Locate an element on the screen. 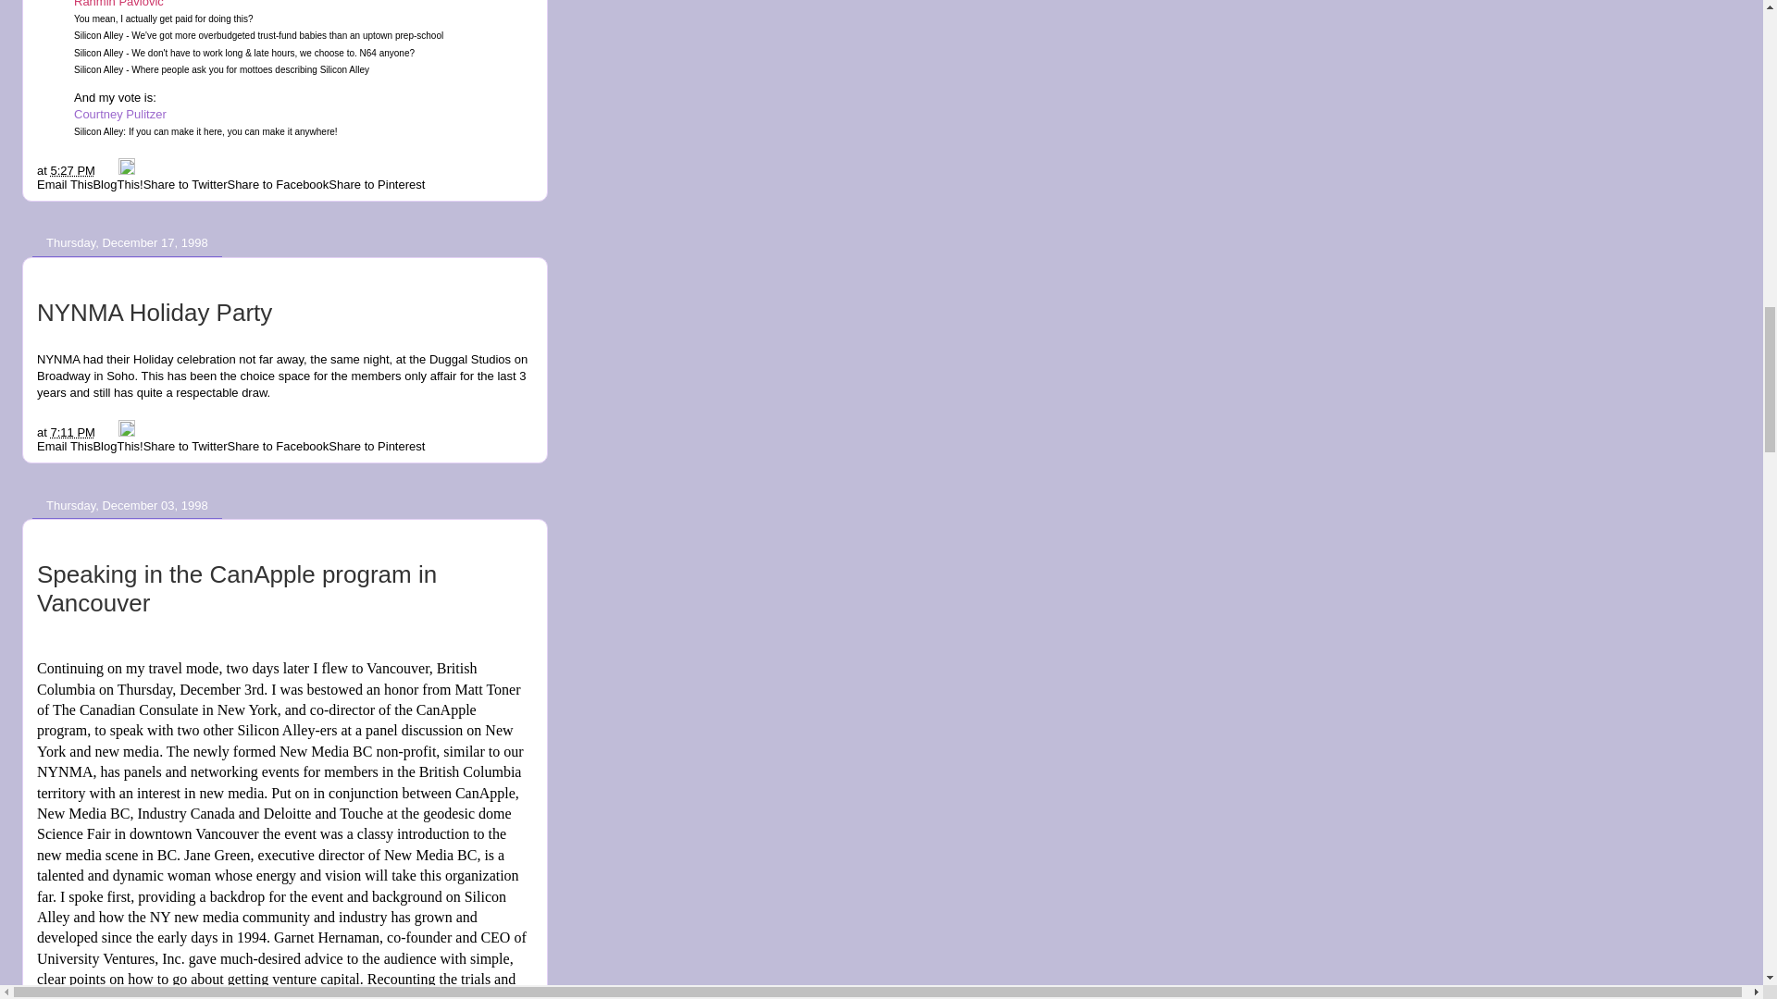 The height and width of the screenshot is (999, 1777). BlogThis! is located at coordinates (117, 185).